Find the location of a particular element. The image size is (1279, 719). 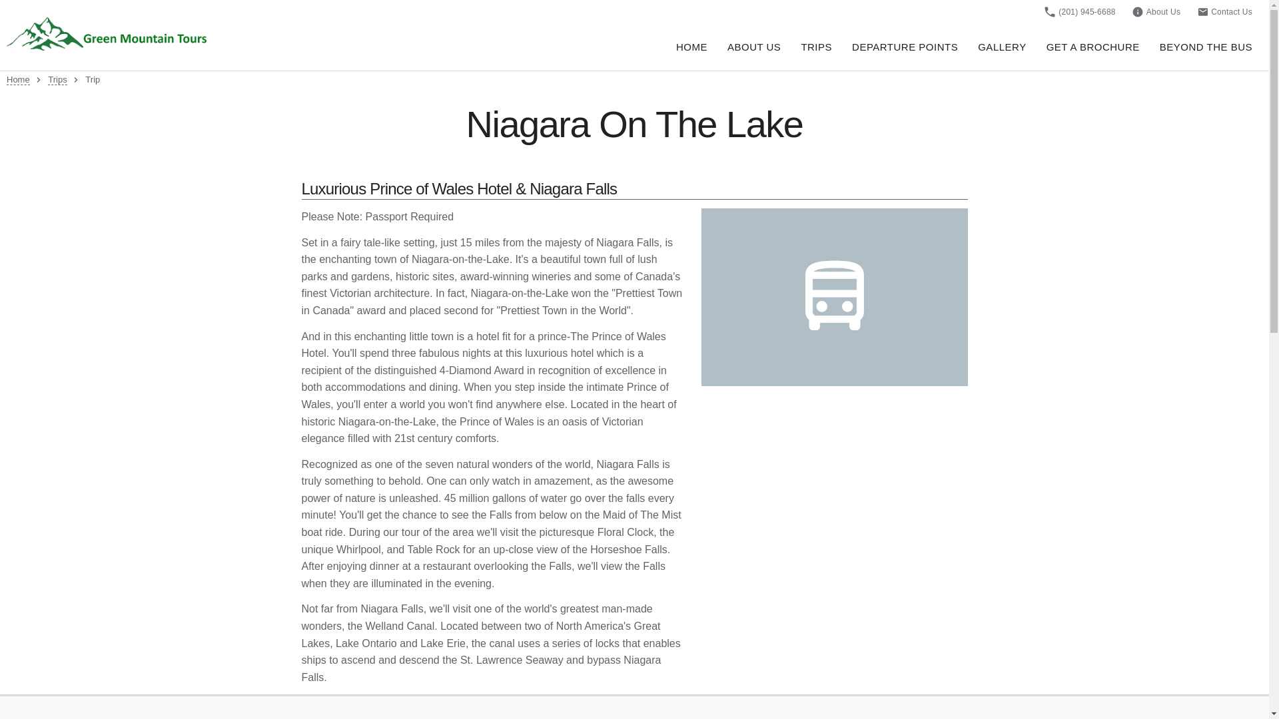

TRIPS is located at coordinates (825, 47).